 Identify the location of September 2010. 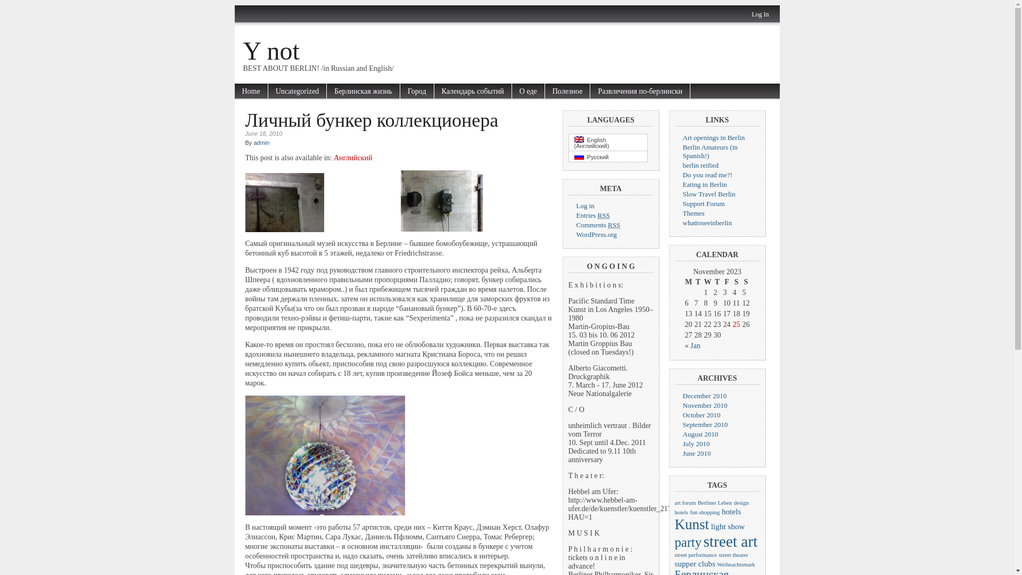
(705, 425).